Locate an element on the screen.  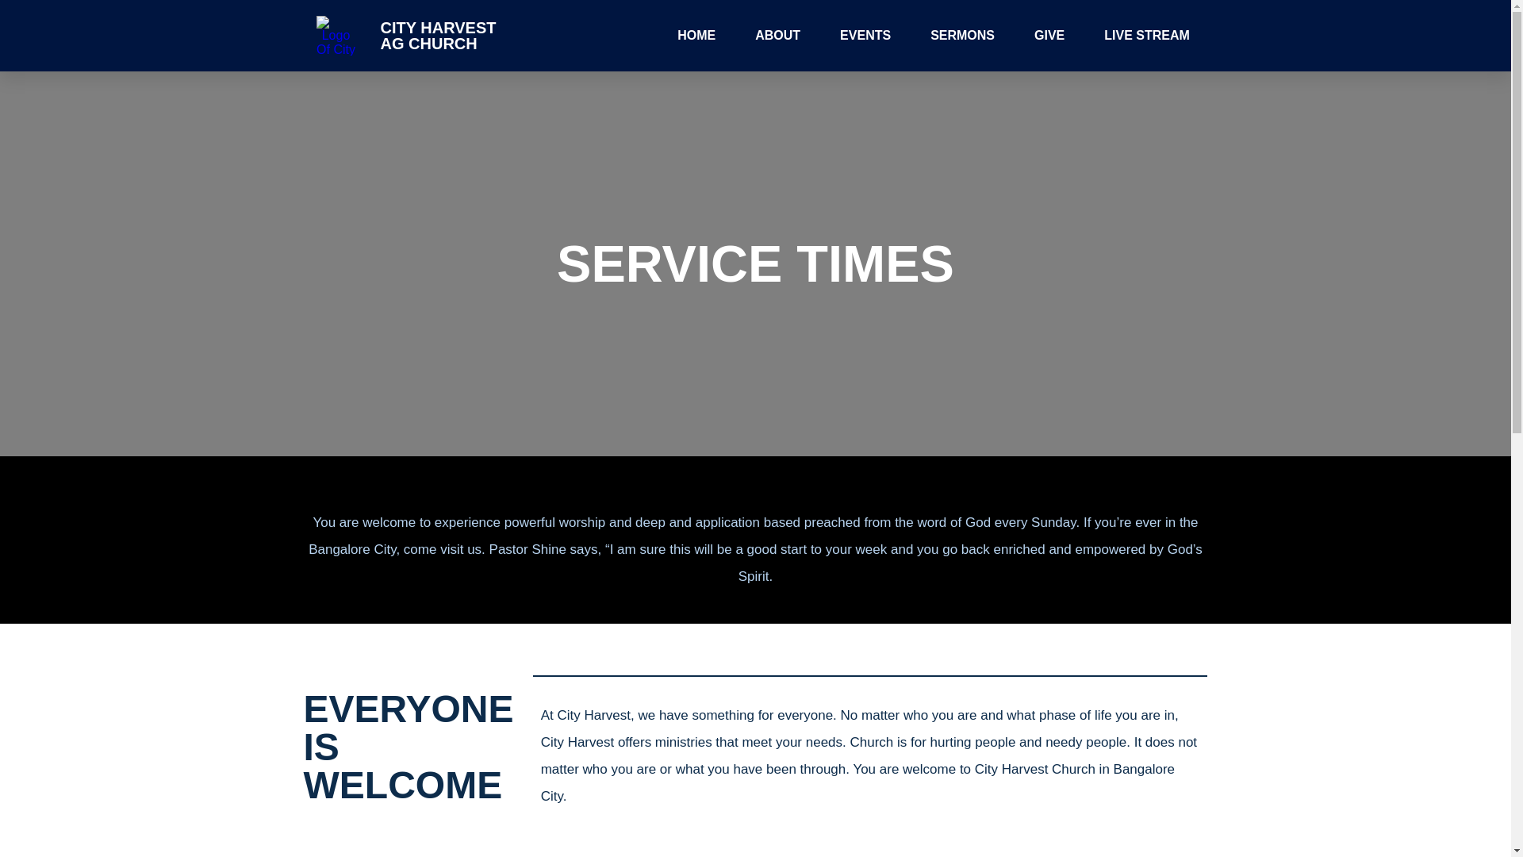
HOME is located at coordinates (696, 35).